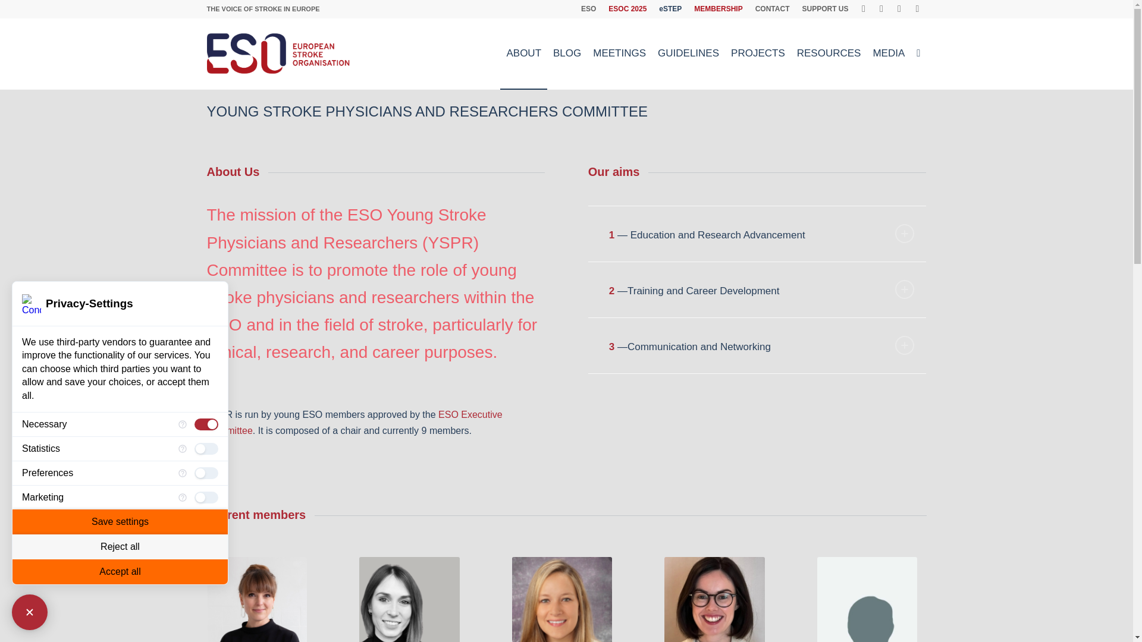 This screenshot has width=1142, height=642. I want to click on Reject all, so click(120, 546).